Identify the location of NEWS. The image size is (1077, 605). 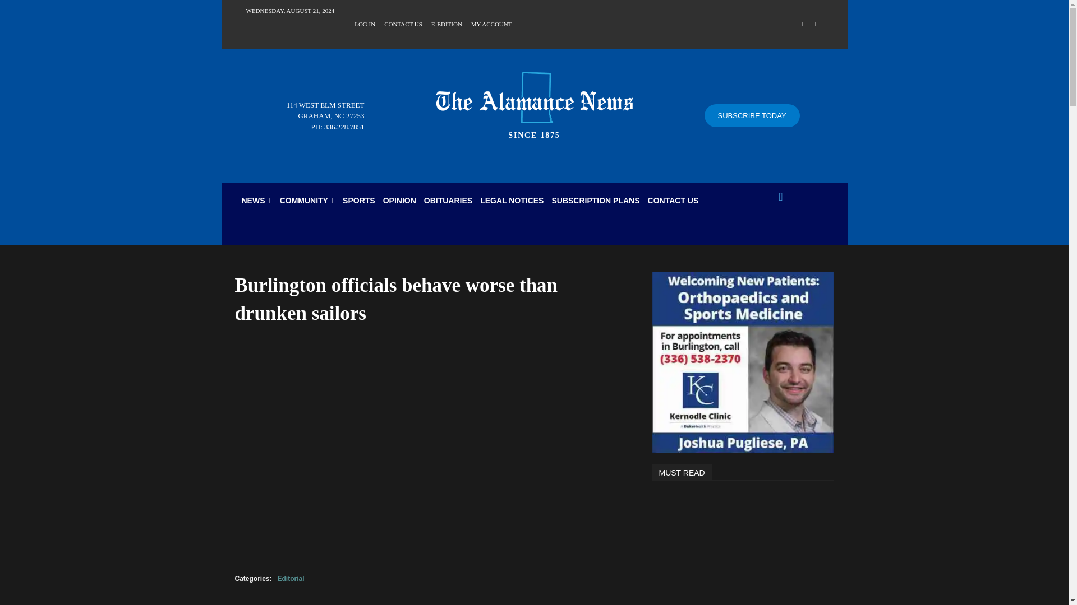
(257, 201).